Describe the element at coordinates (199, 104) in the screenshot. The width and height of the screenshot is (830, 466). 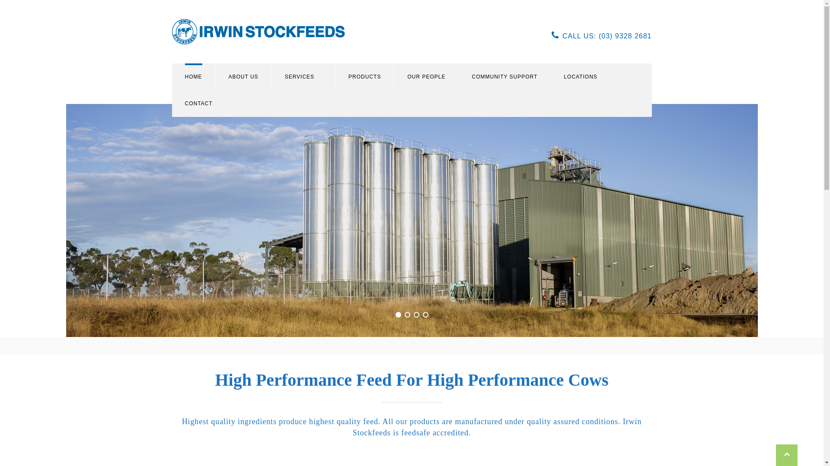
I see `CONTACT` at that location.